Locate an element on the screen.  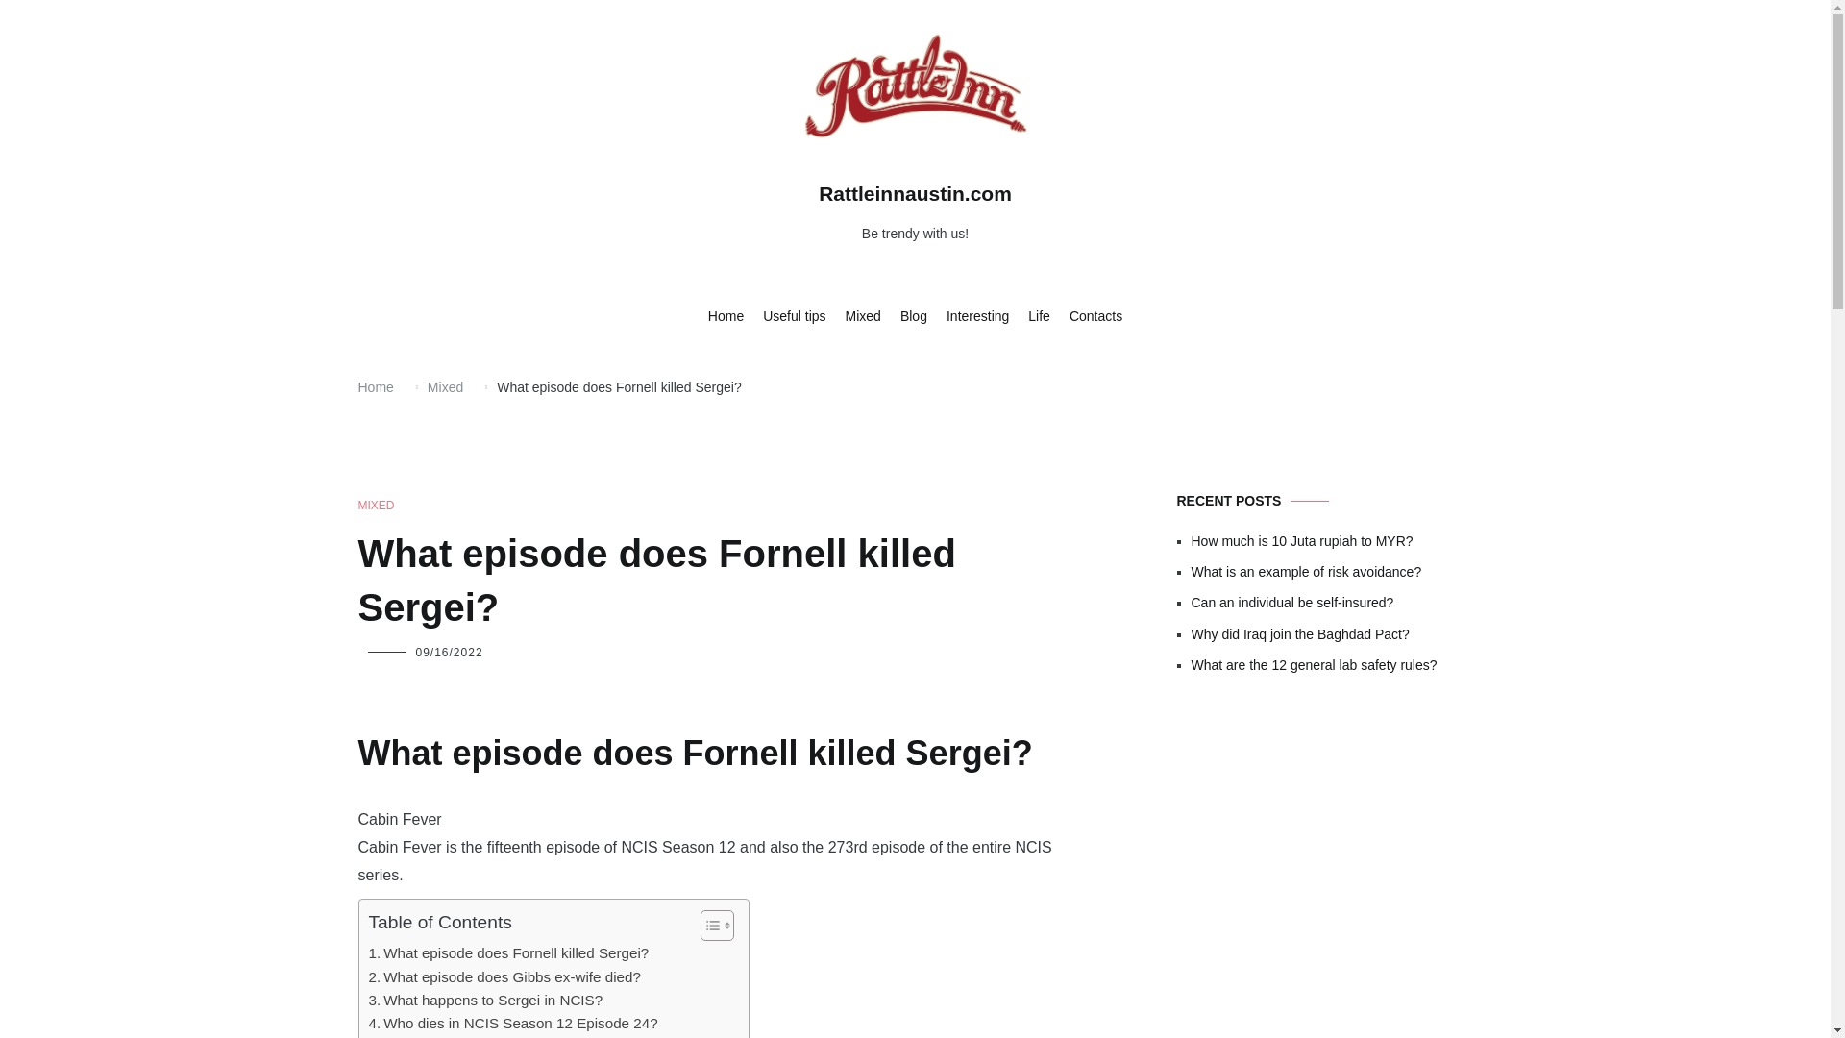
Interesting is located at coordinates (977, 317).